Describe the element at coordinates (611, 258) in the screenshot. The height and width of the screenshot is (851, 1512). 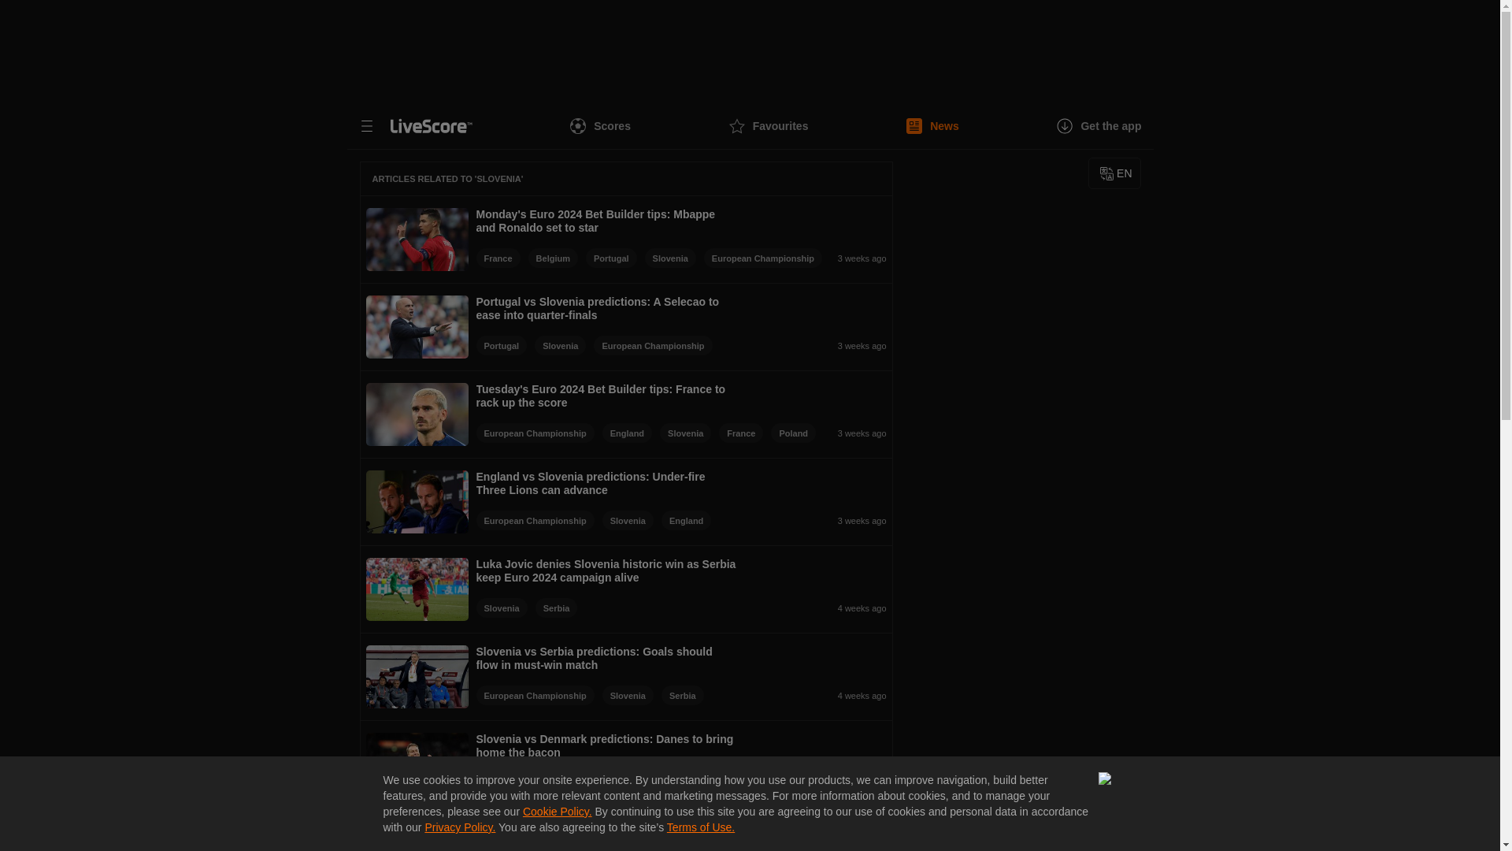
I see `Portugal` at that location.